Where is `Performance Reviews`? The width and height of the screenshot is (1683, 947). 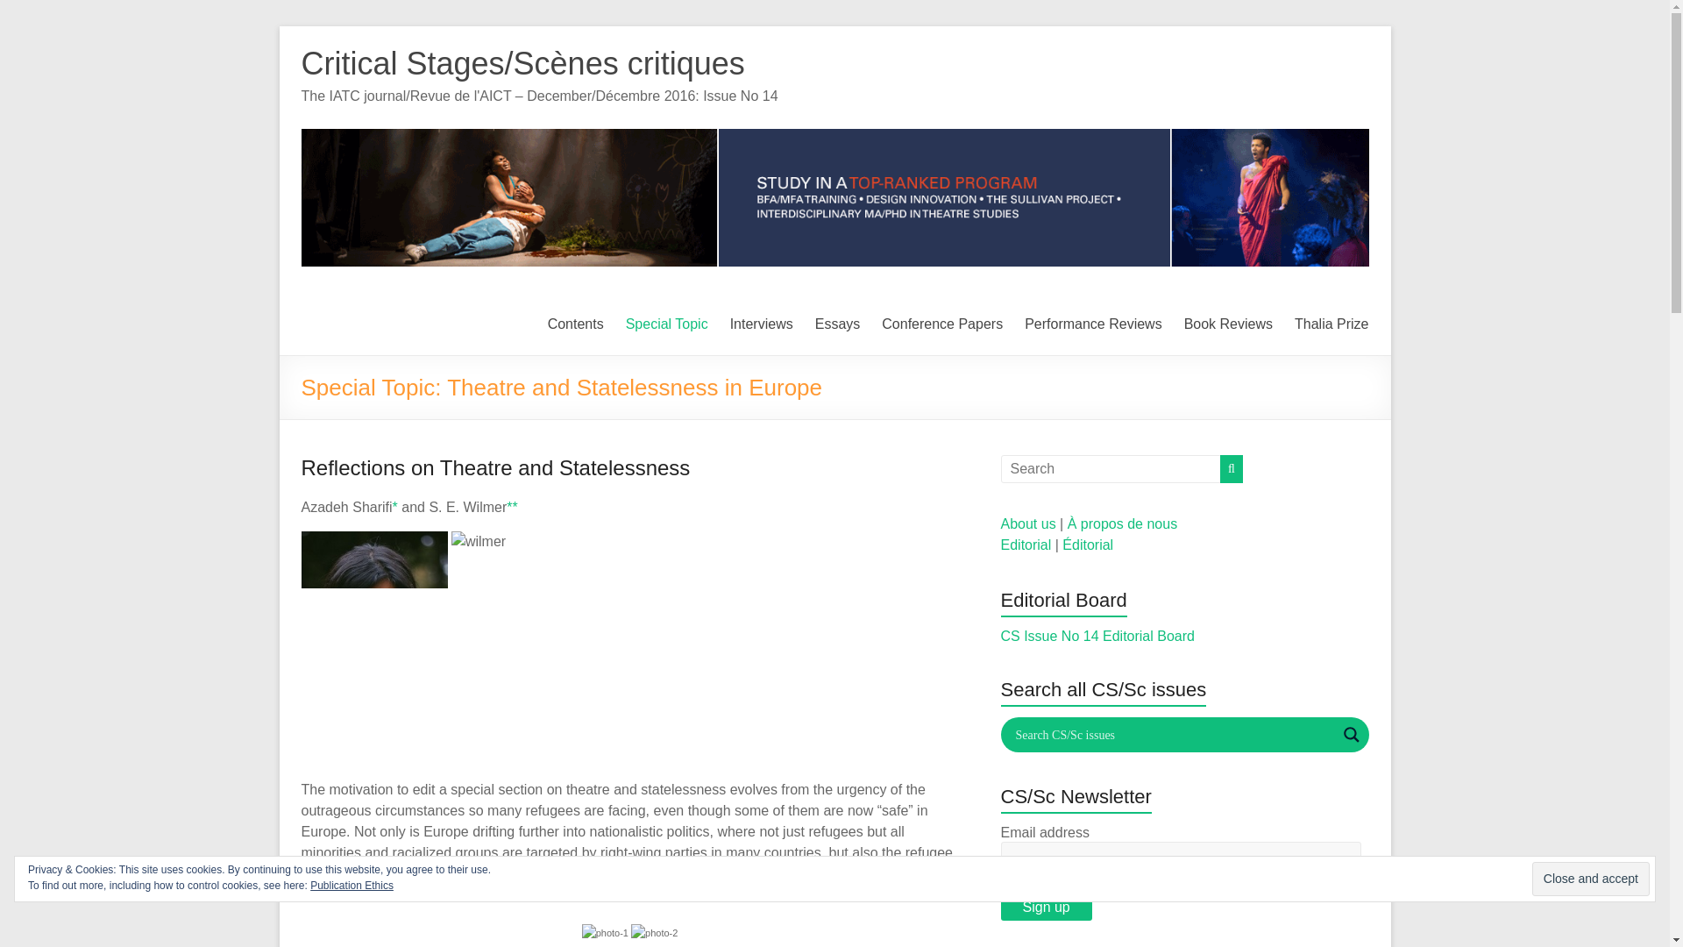
Performance Reviews is located at coordinates (1094, 324).